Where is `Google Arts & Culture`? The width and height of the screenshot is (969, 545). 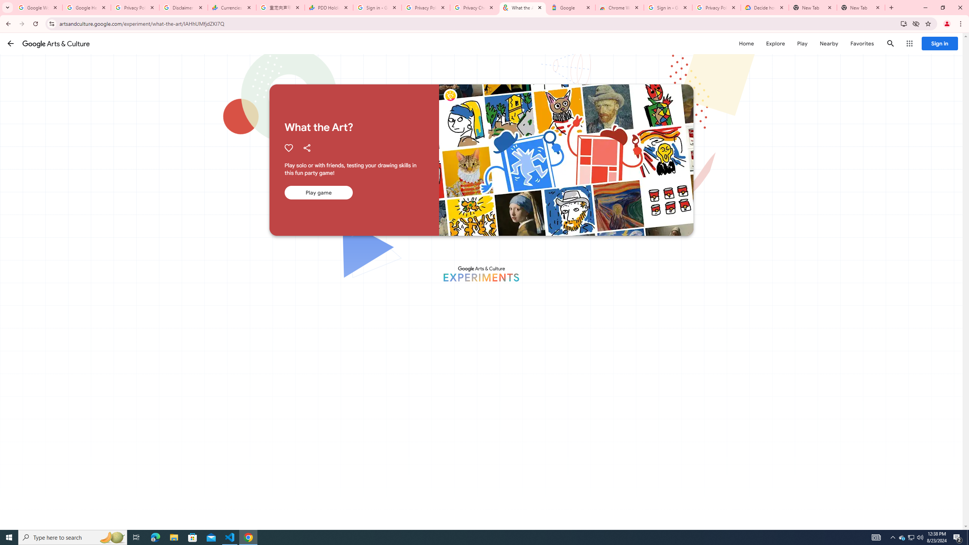 Google Arts & Culture is located at coordinates (56, 43).